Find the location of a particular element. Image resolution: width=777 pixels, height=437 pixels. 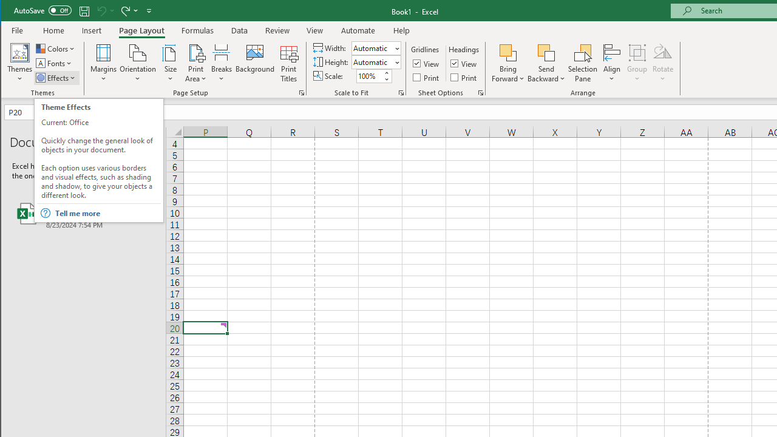

Bring Forward is located at coordinates (507, 63).